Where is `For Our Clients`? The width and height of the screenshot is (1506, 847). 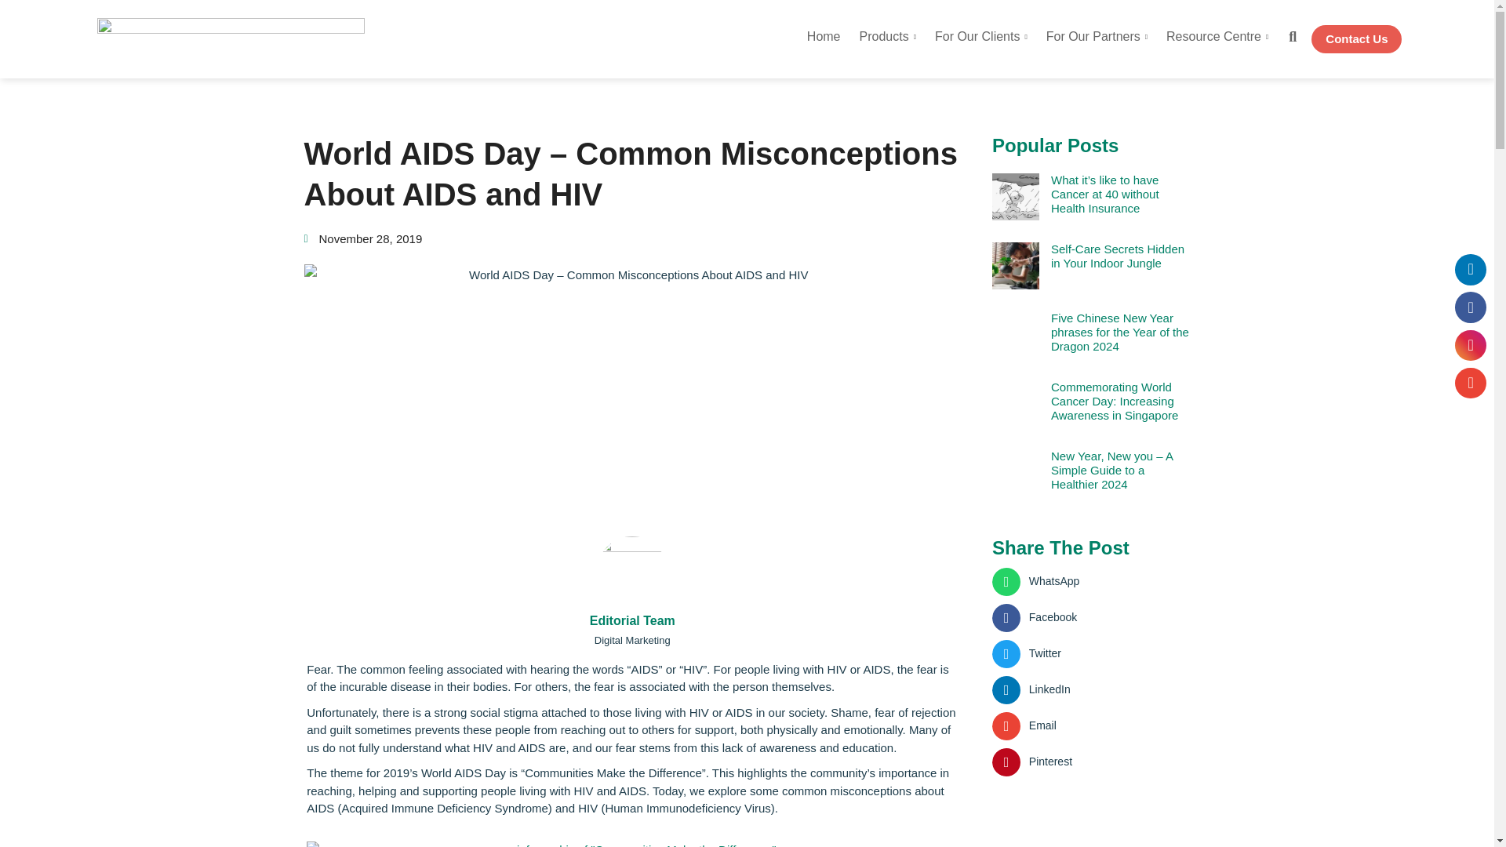
For Our Clients is located at coordinates (981, 39).